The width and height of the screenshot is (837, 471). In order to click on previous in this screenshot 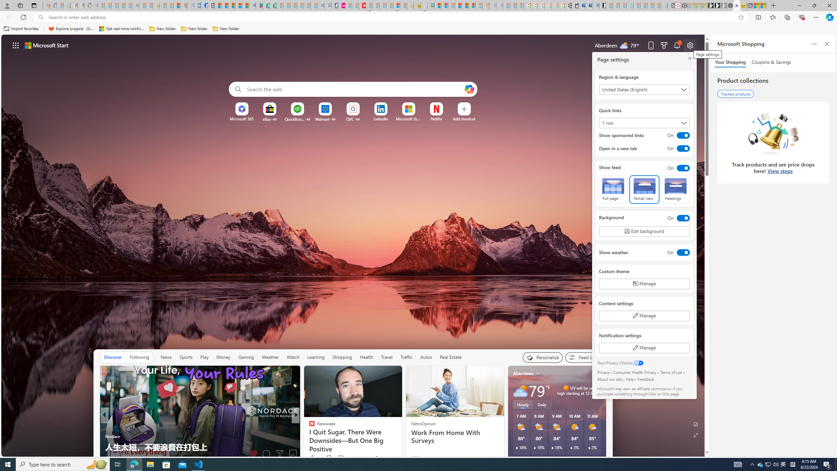, I will do `click(511, 415)`.